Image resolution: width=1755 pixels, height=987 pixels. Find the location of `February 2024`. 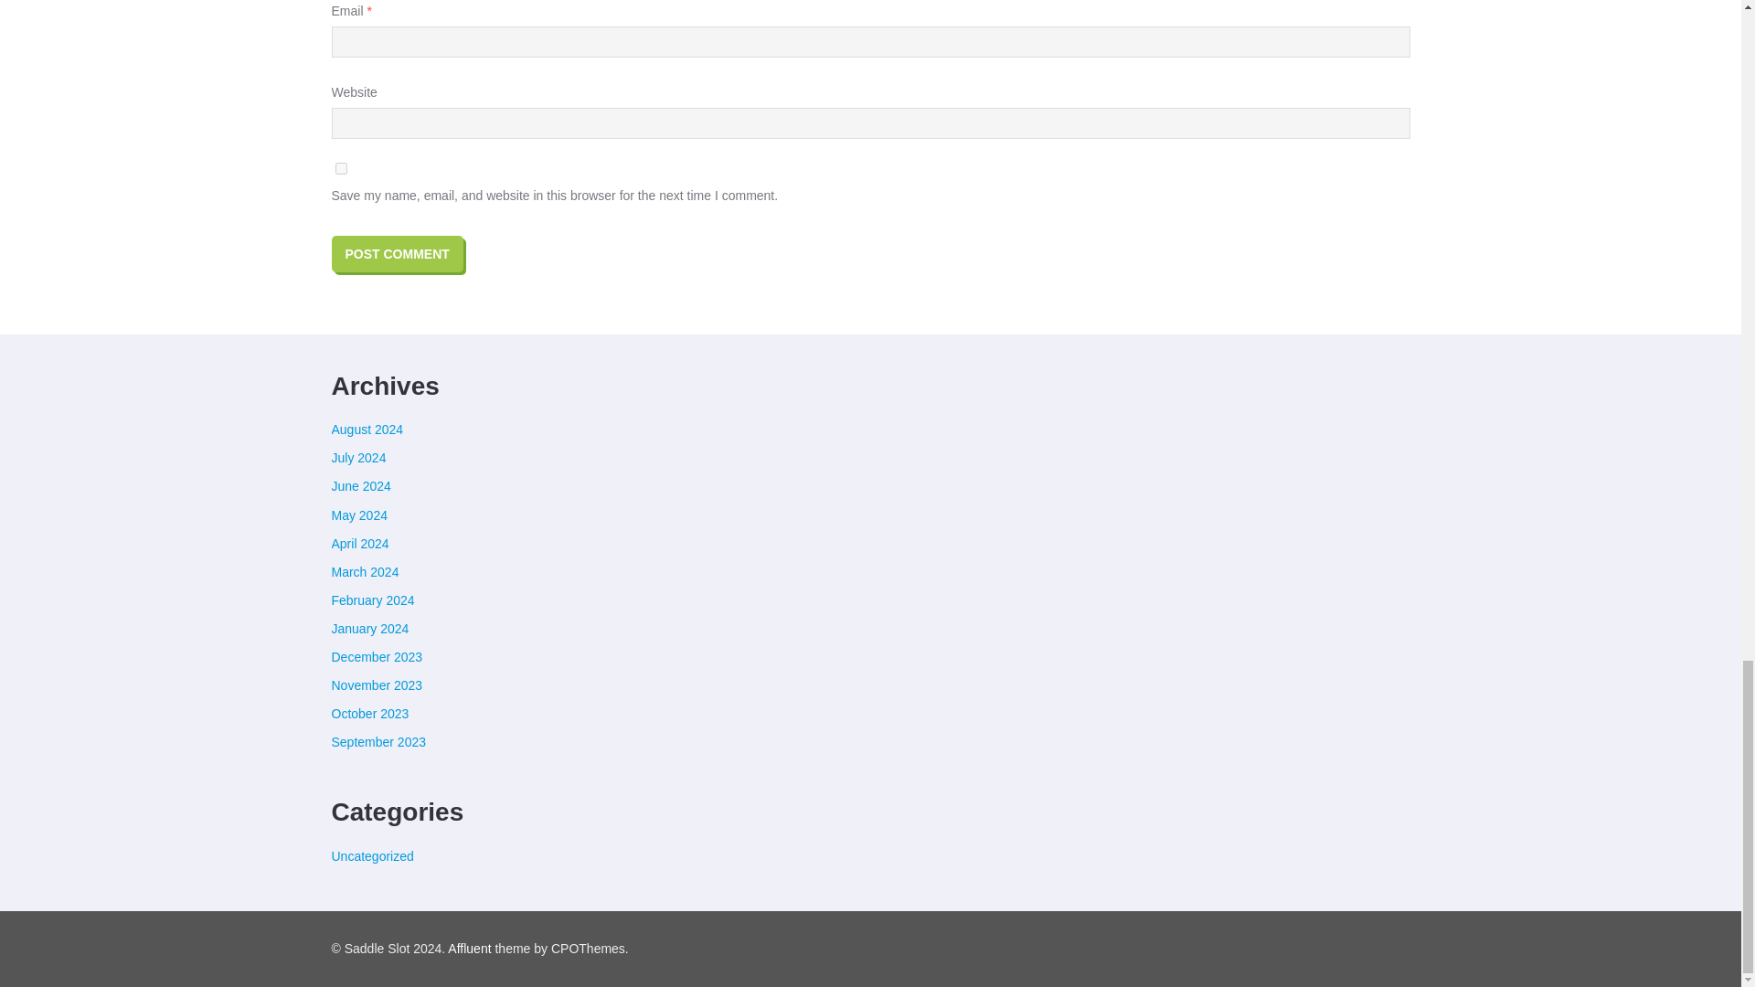

February 2024 is located at coordinates (373, 600).